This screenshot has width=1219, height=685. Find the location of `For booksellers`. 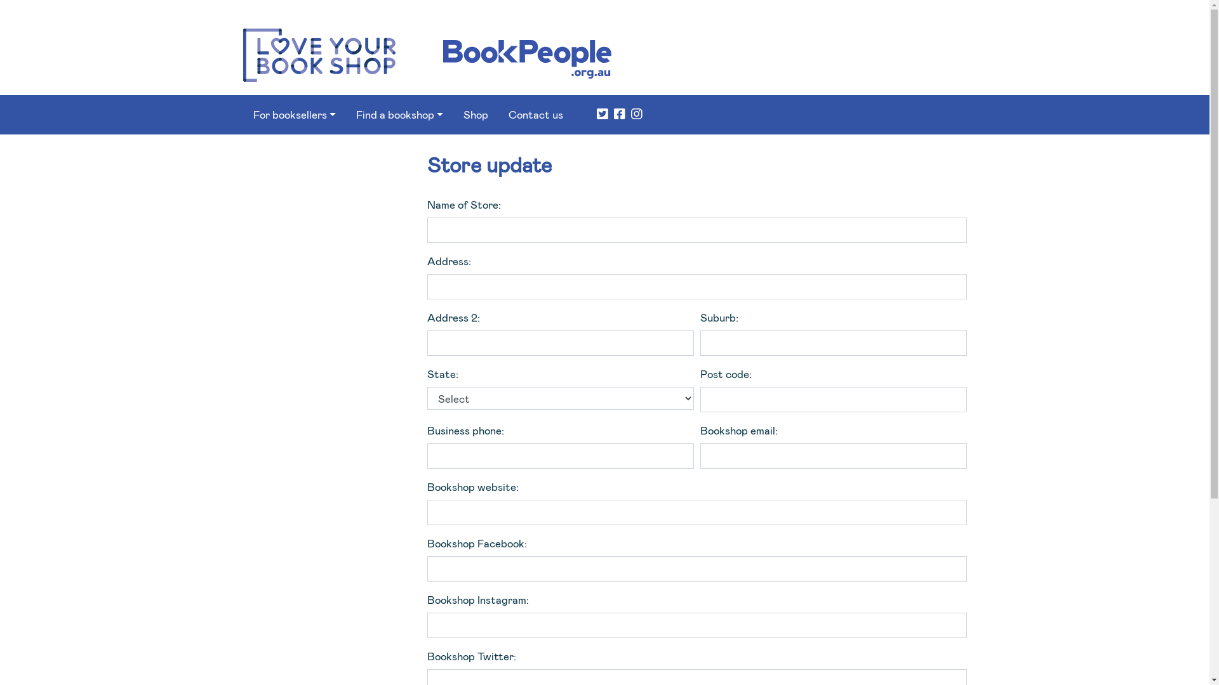

For booksellers is located at coordinates (294, 115).